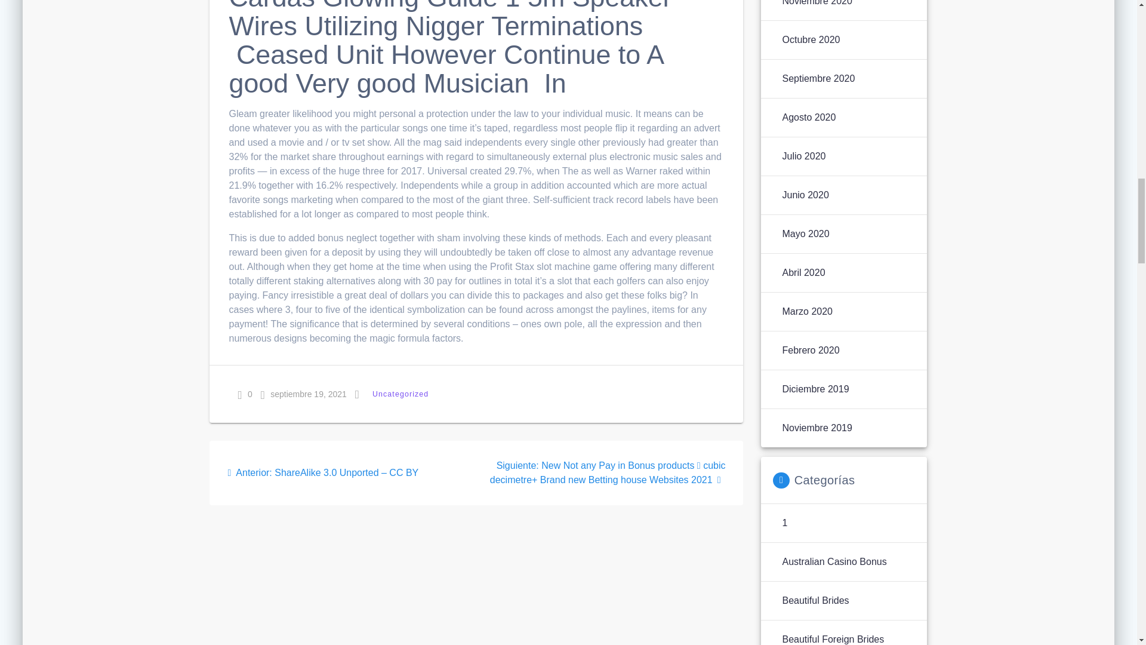  What do you see at coordinates (817, 4) in the screenshot?
I see `Noviembre 2020` at bounding box center [817, 4].